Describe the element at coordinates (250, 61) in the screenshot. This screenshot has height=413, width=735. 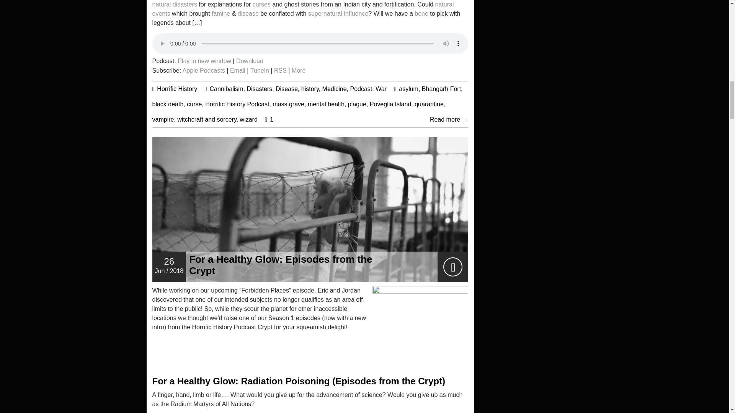
I see `Download` at that location.